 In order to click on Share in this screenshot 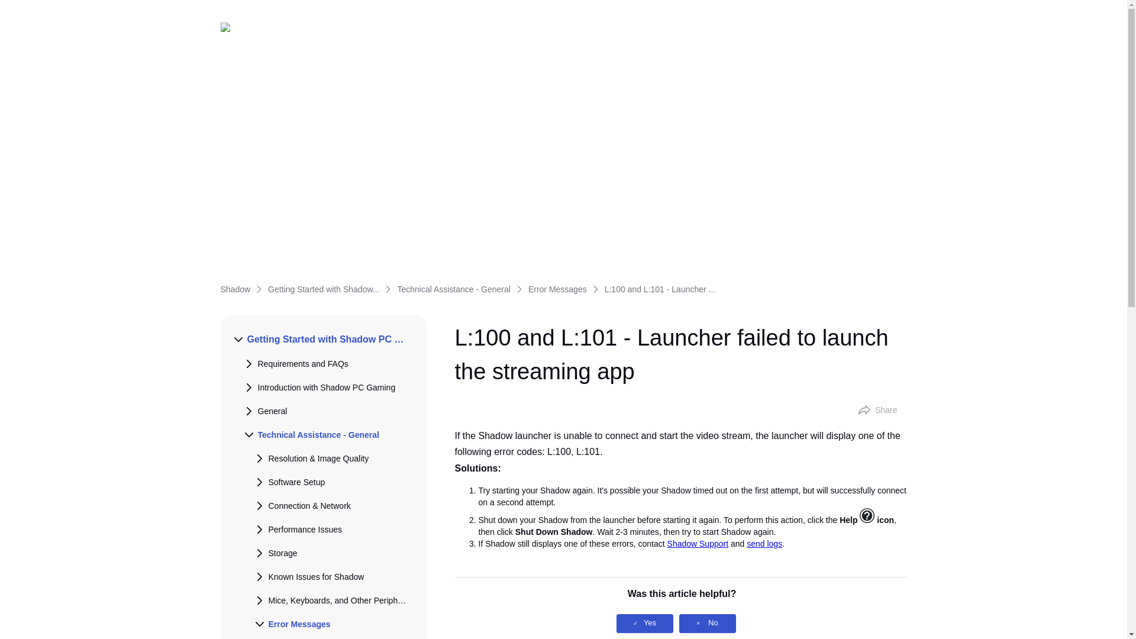, I will do `click(878, 409)`.